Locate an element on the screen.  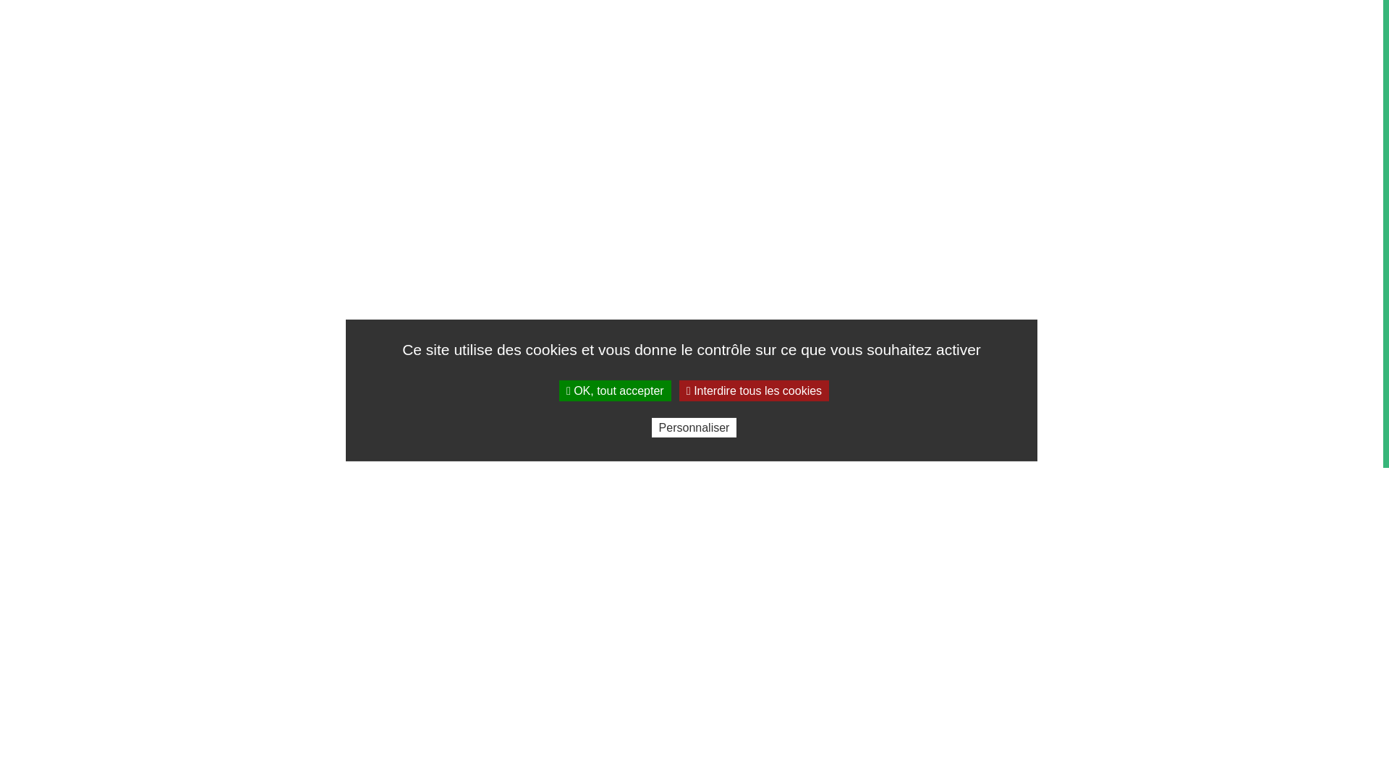
Suivez-nous sur Facebook is located at coordinates (106, 236).